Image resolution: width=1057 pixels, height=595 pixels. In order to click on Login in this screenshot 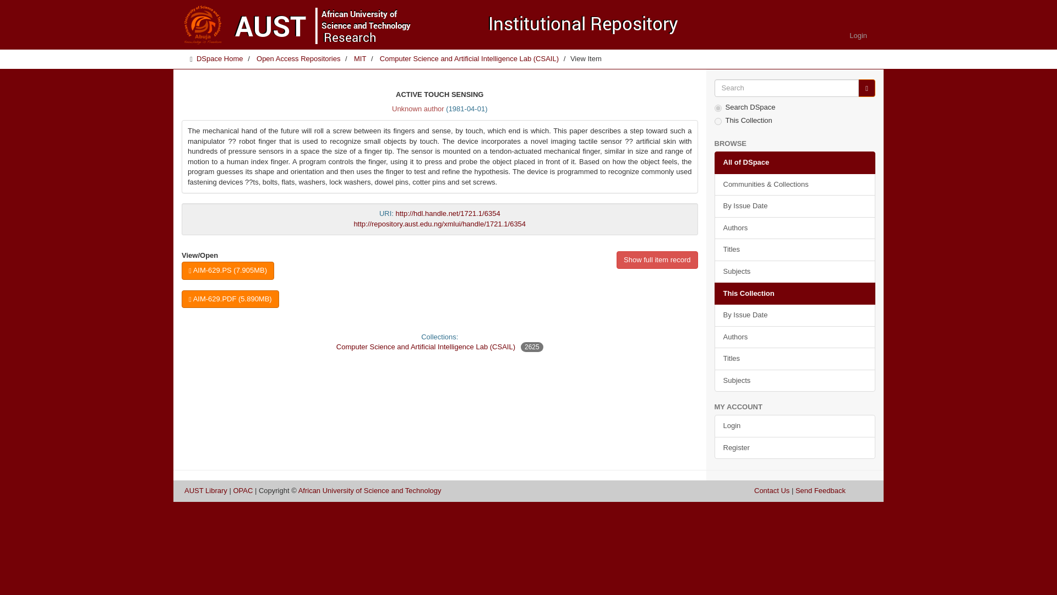, I will do `click(858, 35)`.